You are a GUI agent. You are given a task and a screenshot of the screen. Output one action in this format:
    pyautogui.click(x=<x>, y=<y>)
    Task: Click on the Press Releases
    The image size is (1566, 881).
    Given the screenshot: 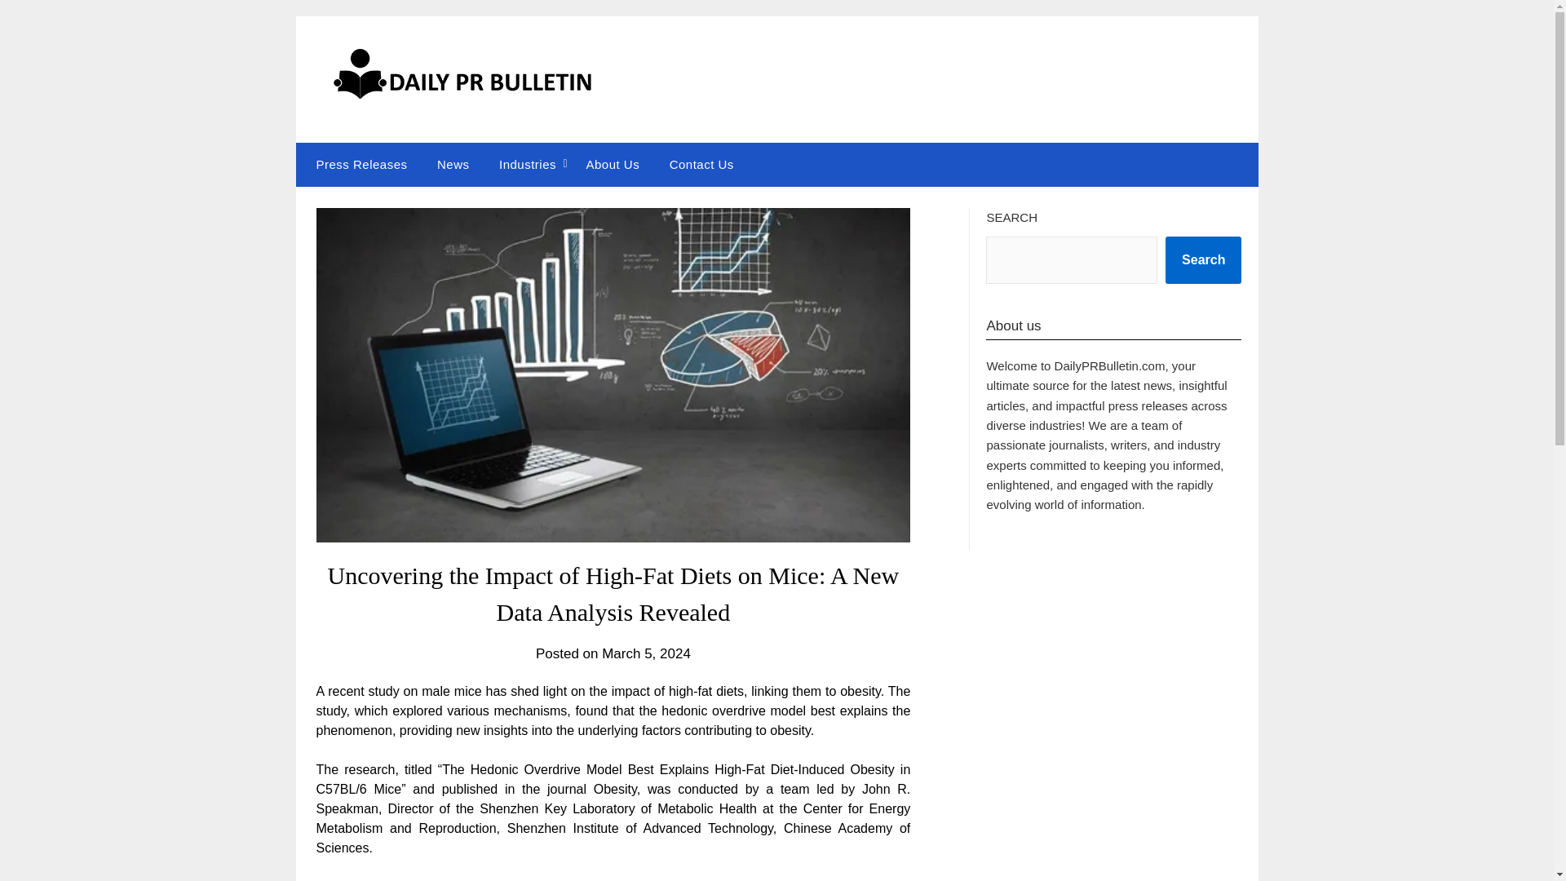 What is the action you would take?
    pyautogui.click(x=357, y=164)
    